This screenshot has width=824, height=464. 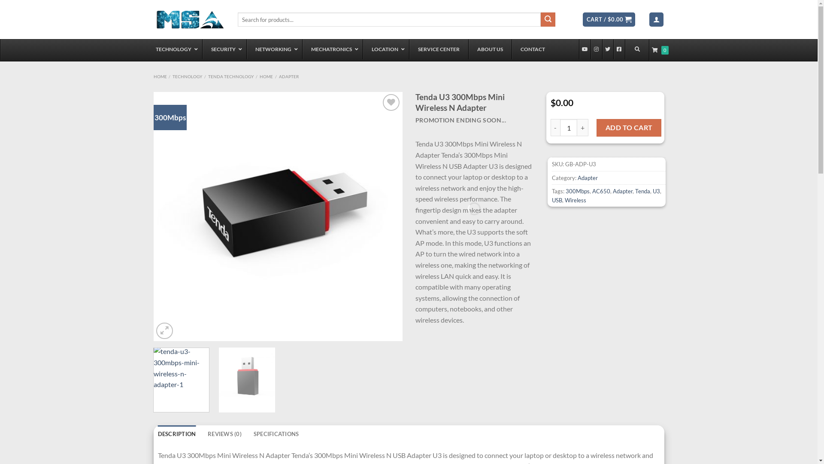 I want to click on ADD TO CART, so click(x=629, y=128).